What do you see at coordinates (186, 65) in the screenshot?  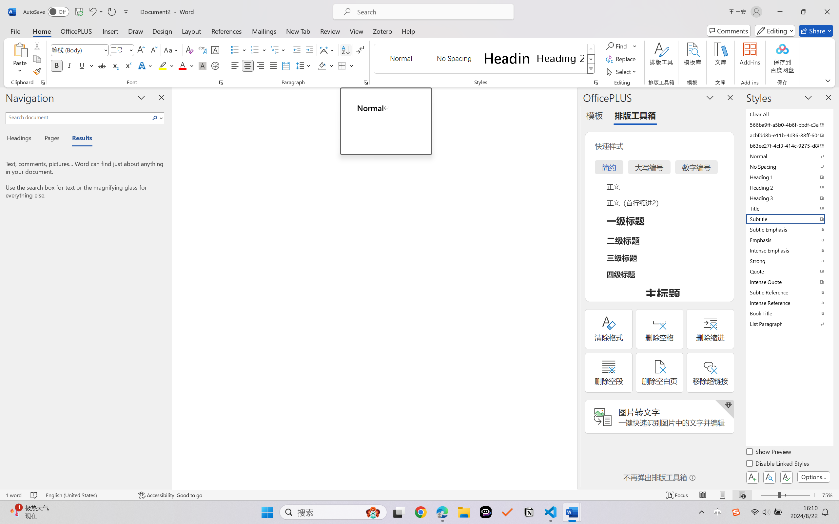 I see `Font Color` at bounding box center [186, 65].